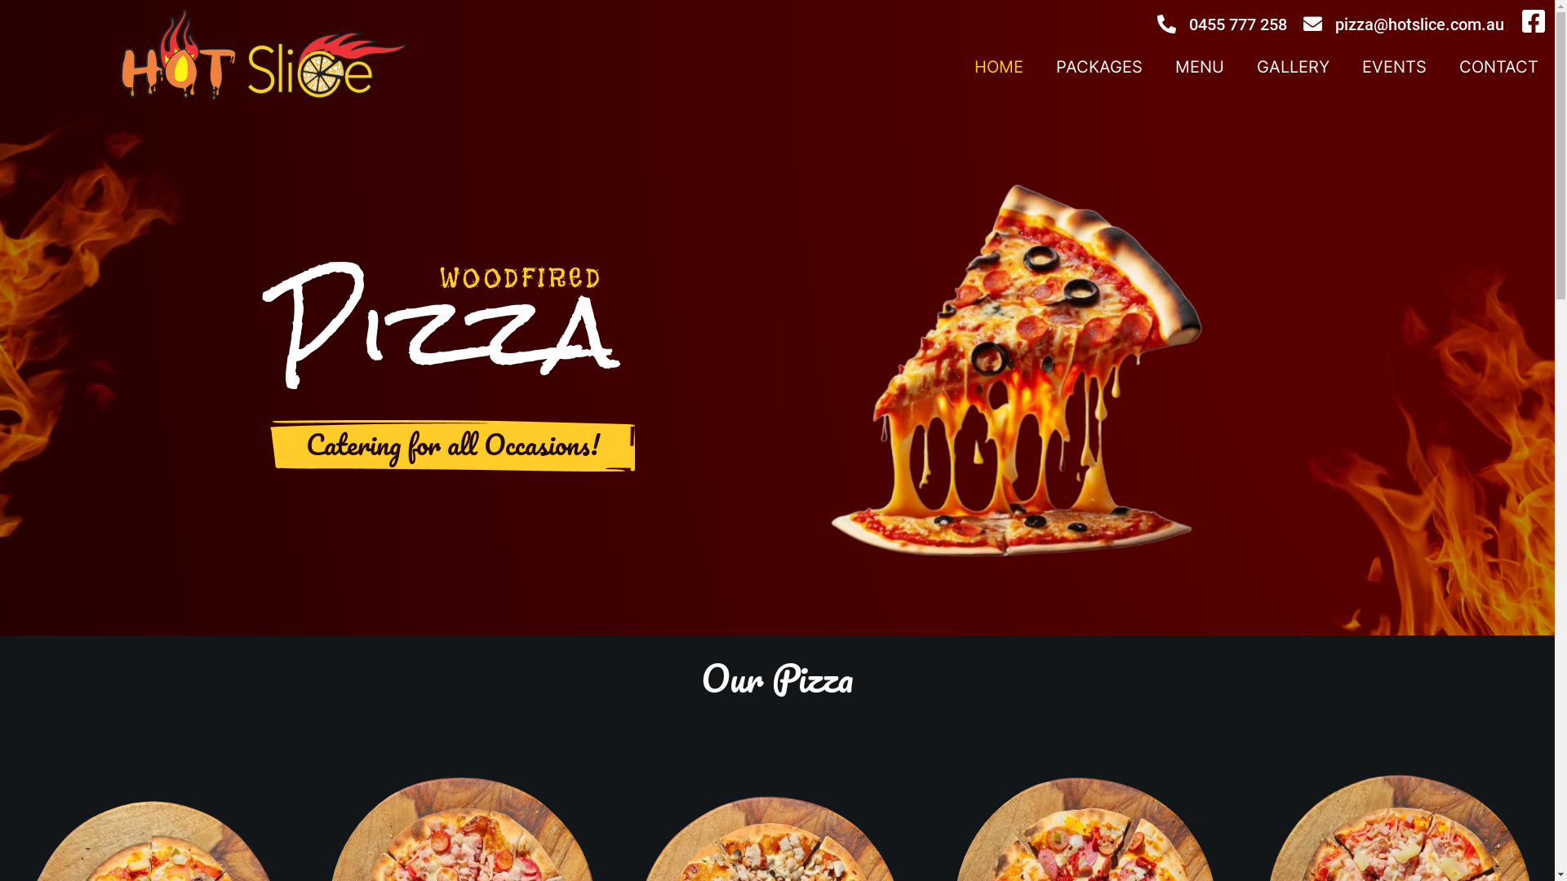  I want to click on HOME, so click(999, 67).